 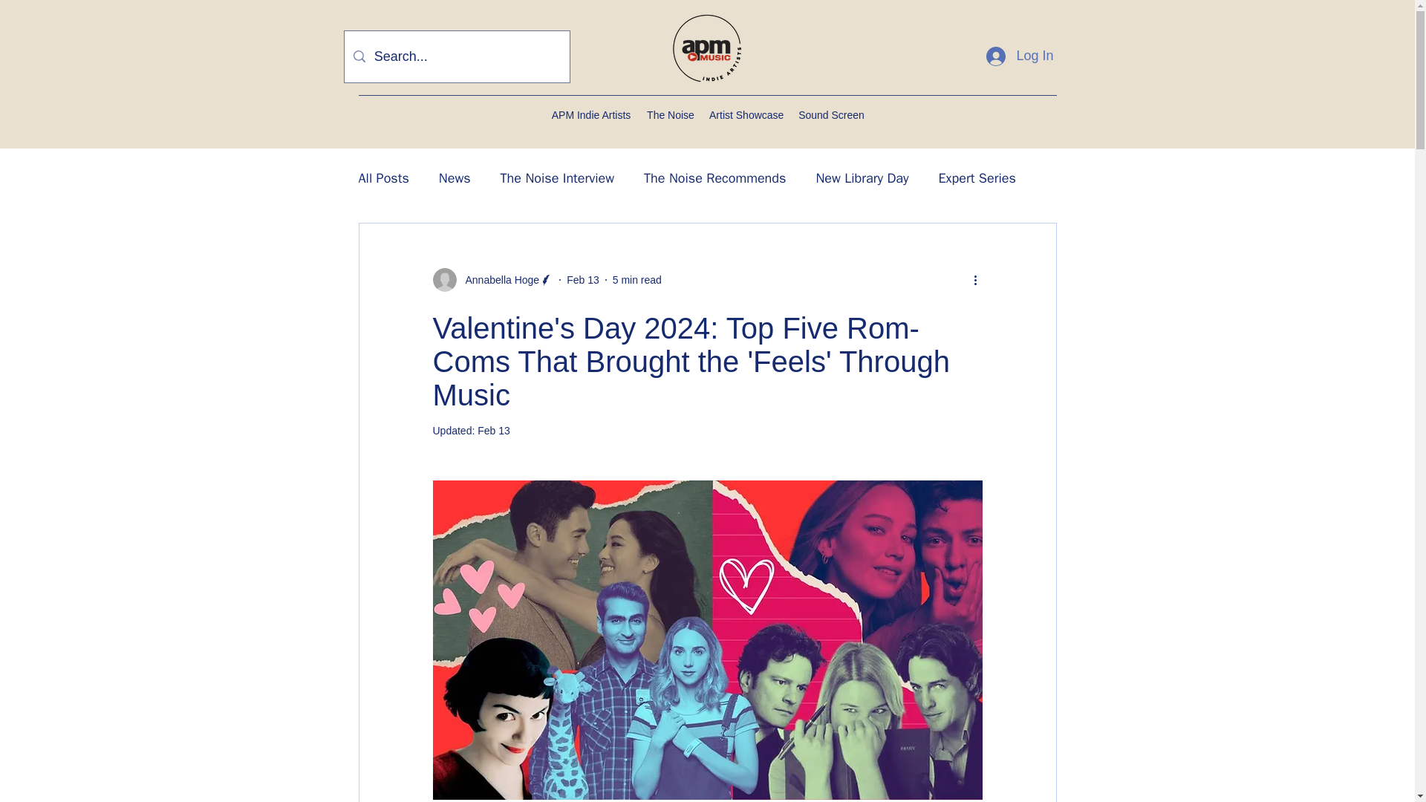 I want to click on Sound Screen, so click(x=831, y=114).